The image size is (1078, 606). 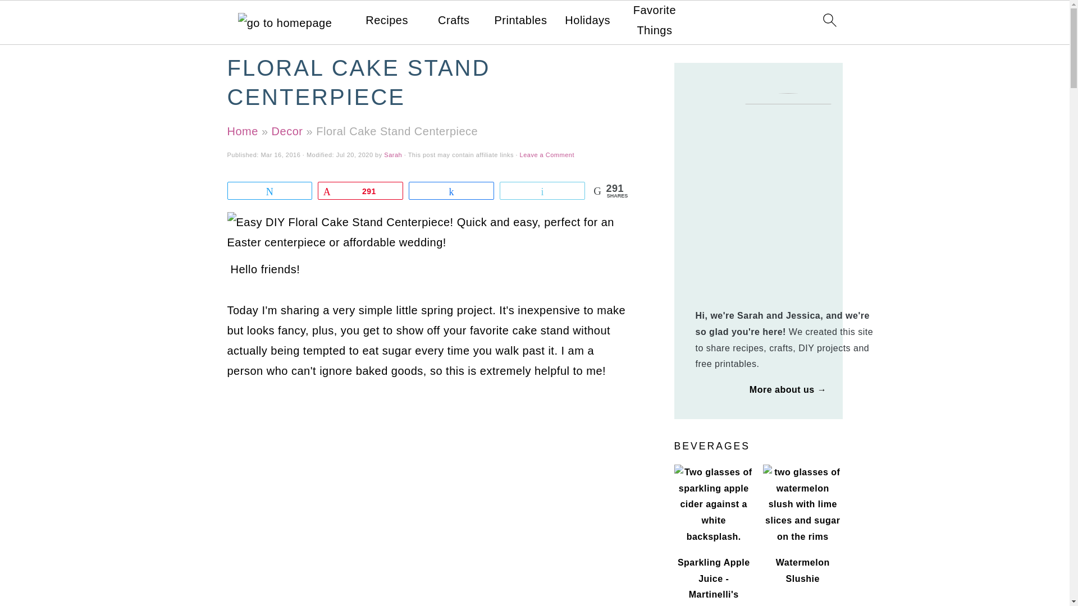 I want to click on Favorite Things, so click(x=654, y=20).